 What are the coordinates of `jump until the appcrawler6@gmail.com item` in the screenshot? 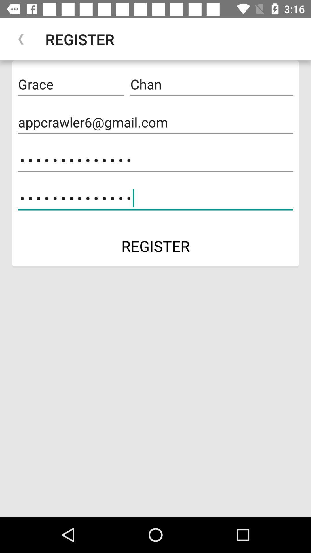 It's located at (155, 122).